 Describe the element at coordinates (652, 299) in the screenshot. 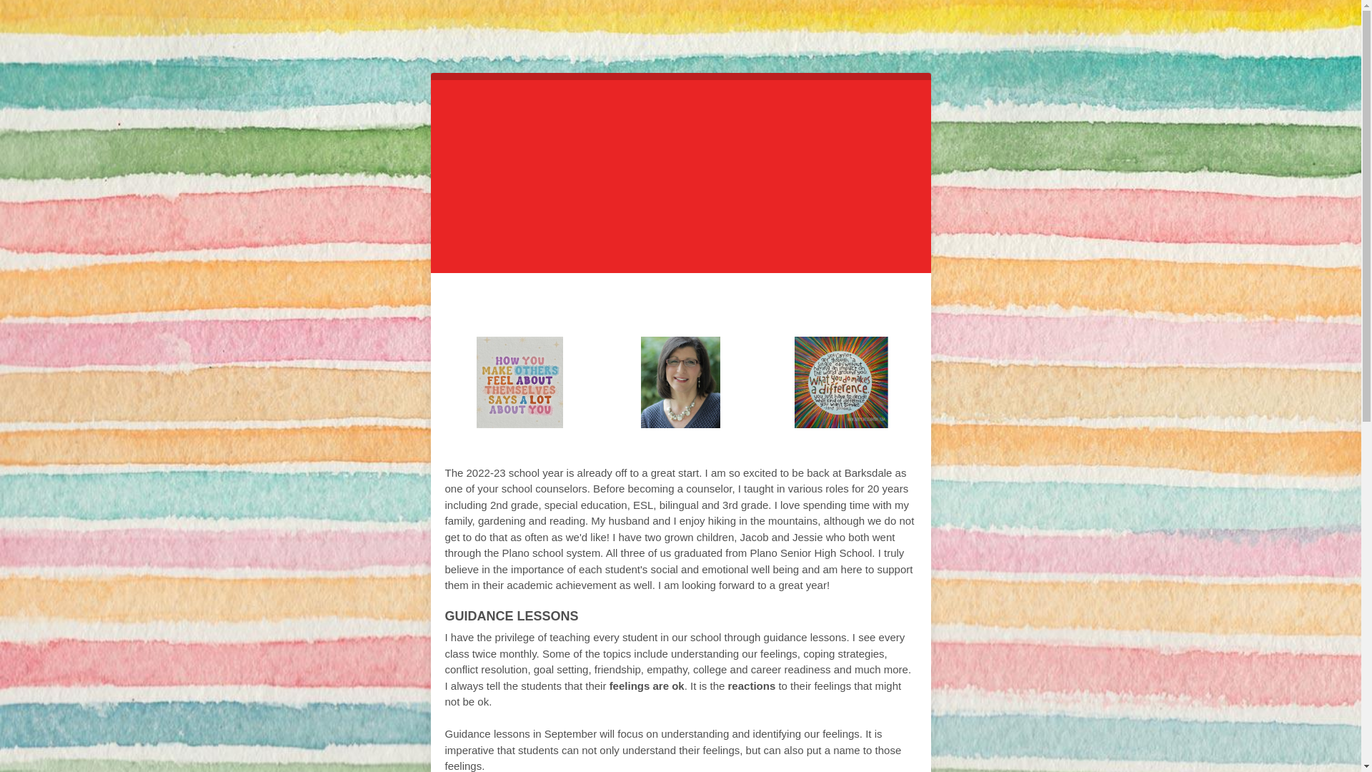

I see `COUNSELOR:` at that location.